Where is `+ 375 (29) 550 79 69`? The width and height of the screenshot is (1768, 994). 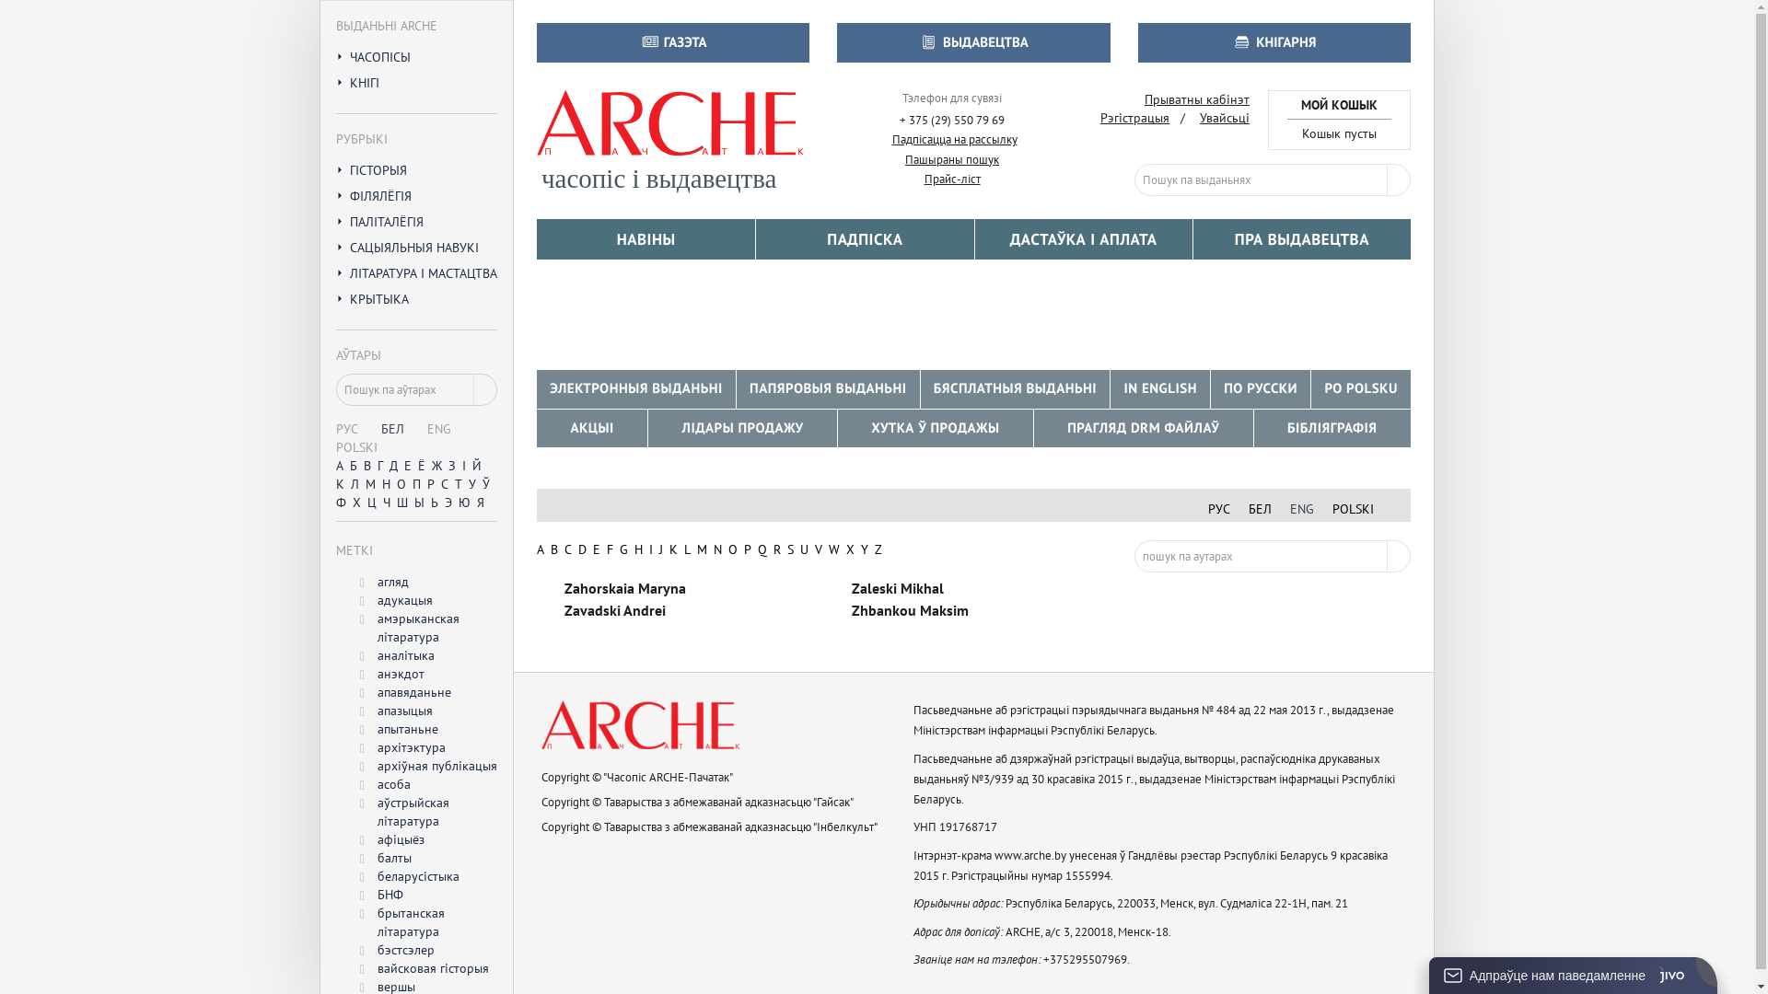 + 375 (29) 550 79 69 is located at coordinates (952, 121).